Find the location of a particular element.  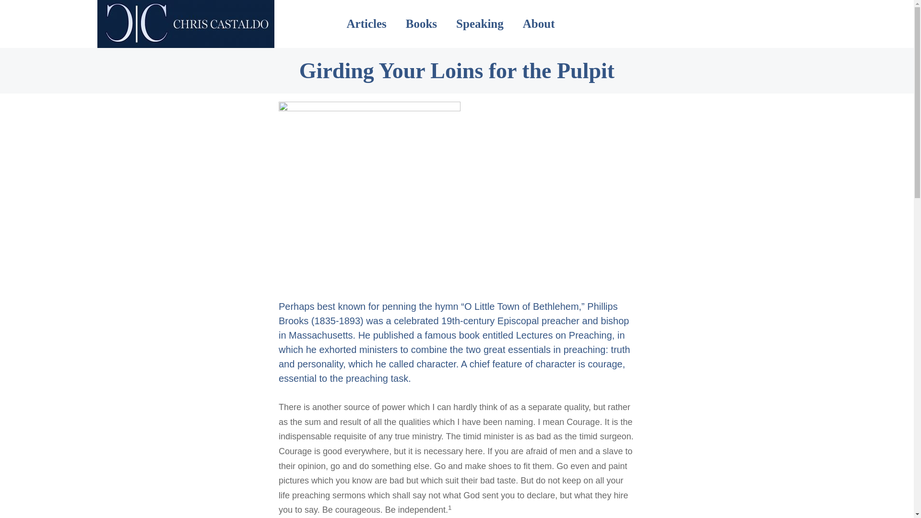

Books is located at coordinates (421, 24).